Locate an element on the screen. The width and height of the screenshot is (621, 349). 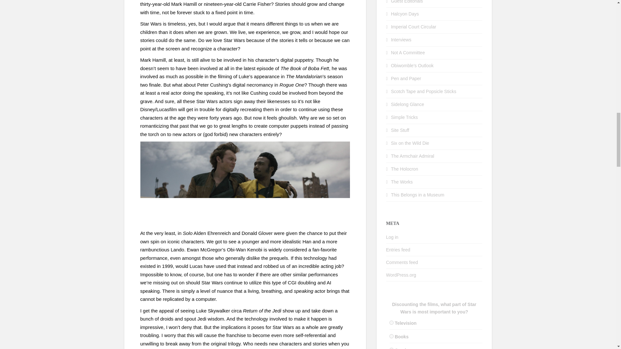
77 is located at coordinates (391, 323).